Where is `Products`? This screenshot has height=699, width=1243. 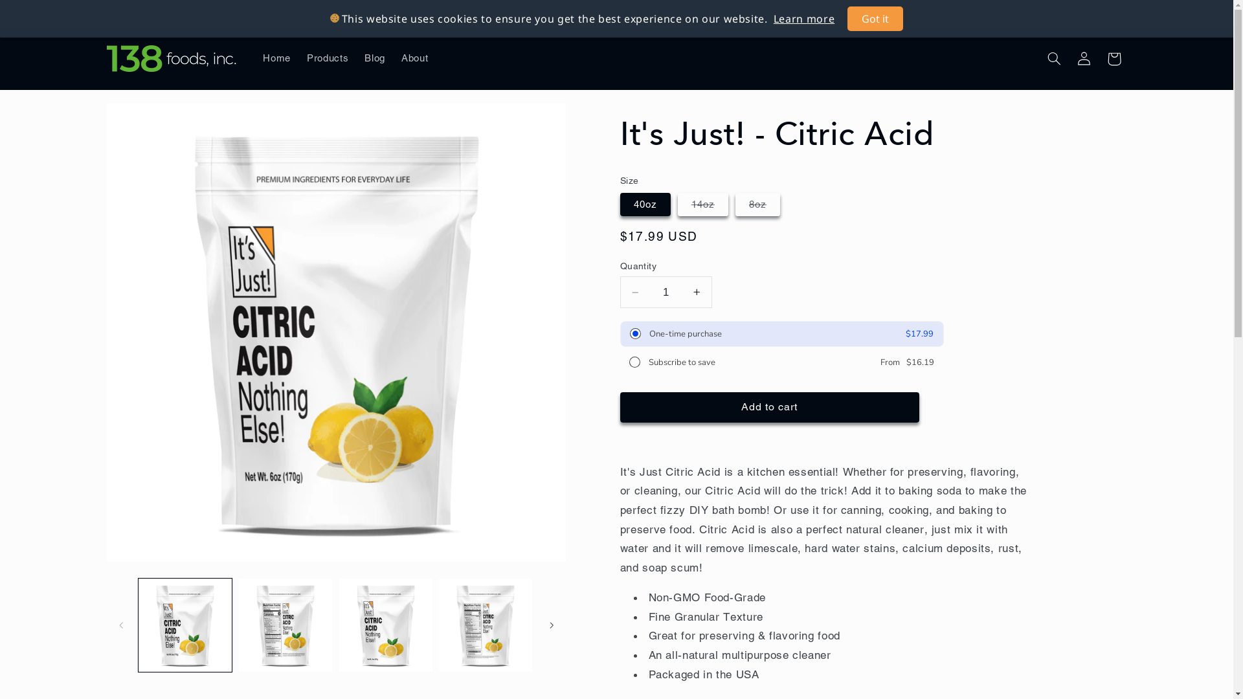 Products is located at coordinates (328, 59).